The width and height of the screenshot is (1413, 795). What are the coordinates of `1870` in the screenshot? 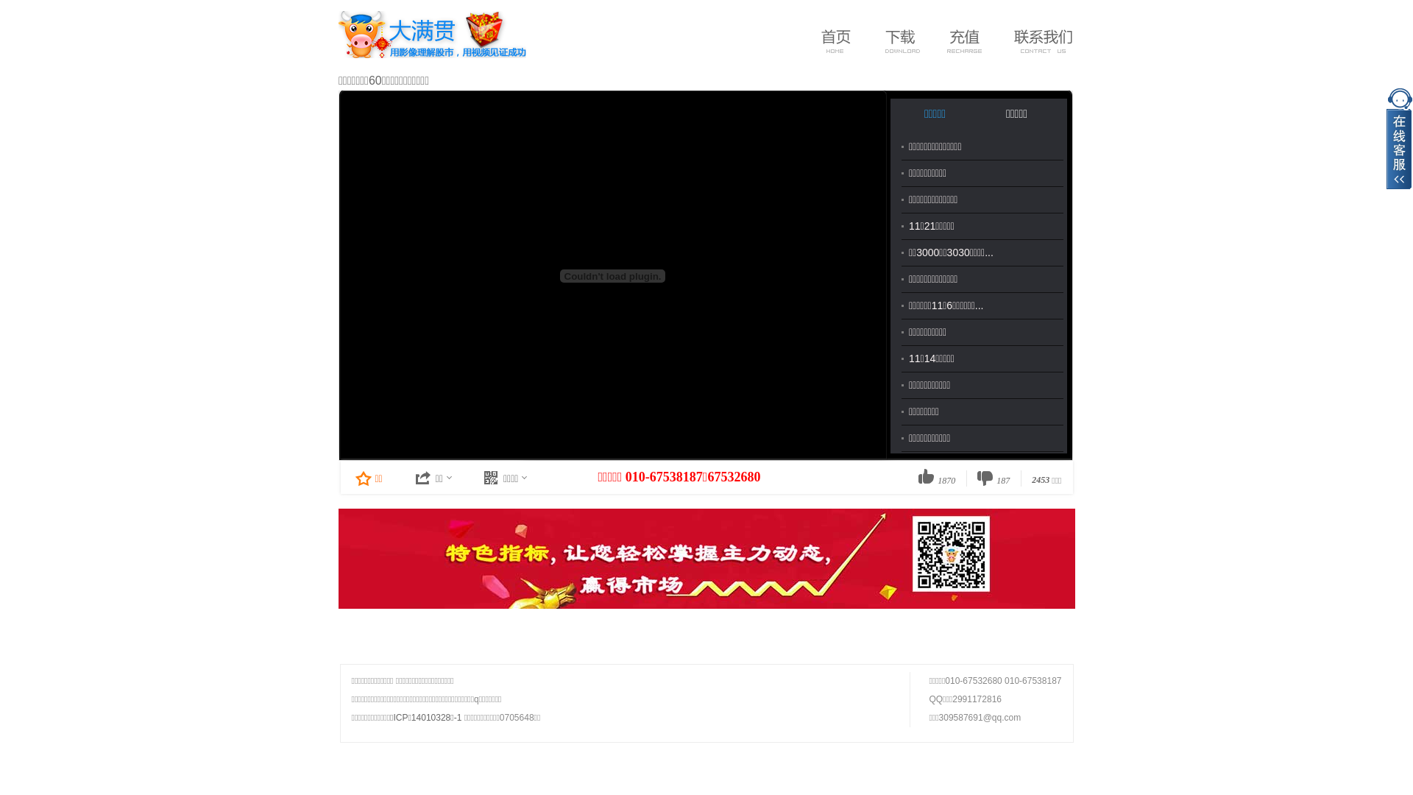 It's located at (937, 478).